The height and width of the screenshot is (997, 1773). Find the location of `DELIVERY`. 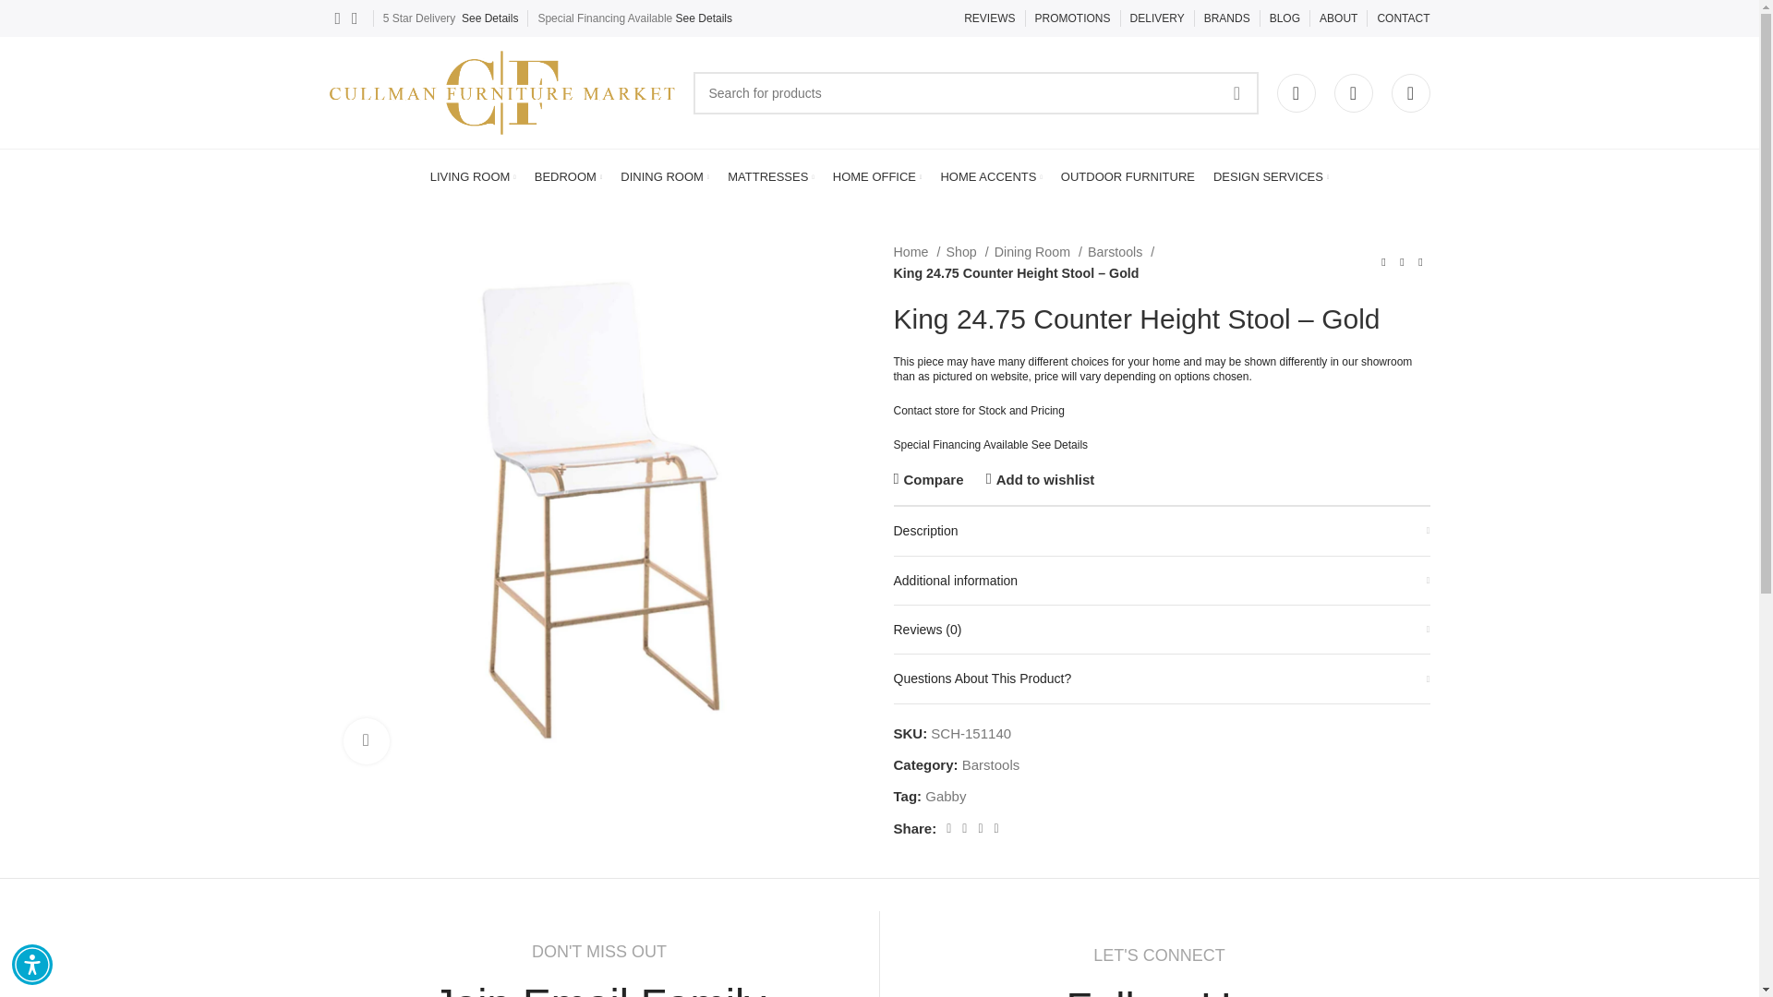

DELIVERY is located at coordinates (1157, 18).